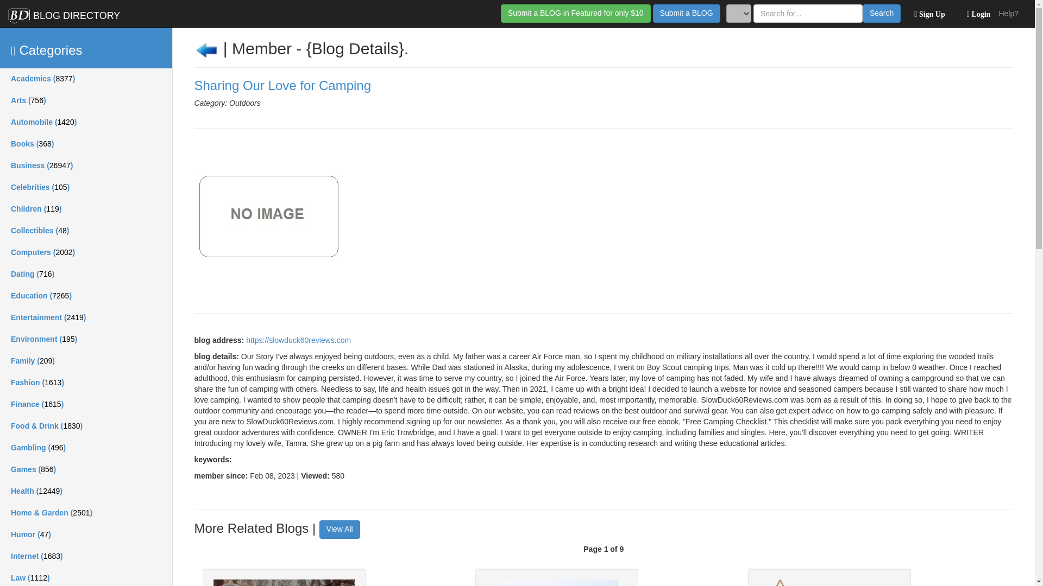 The width and height of the screenshot is (1043, 586). Describe the element at coordinates (86, 144) in the screenshot. I see `Books` at that location.